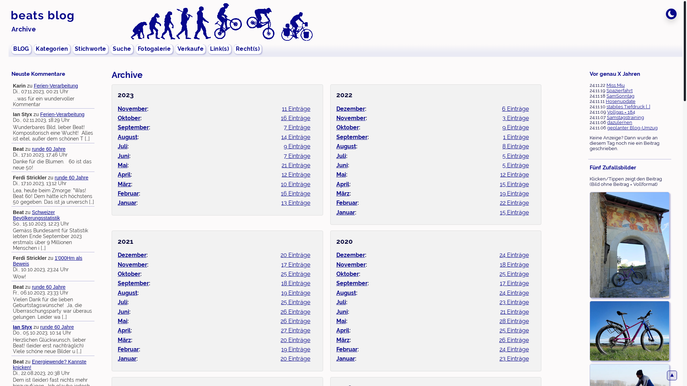 This screenshot has height=386, width=687. I want to click on Stichworte, so click(91, 49).